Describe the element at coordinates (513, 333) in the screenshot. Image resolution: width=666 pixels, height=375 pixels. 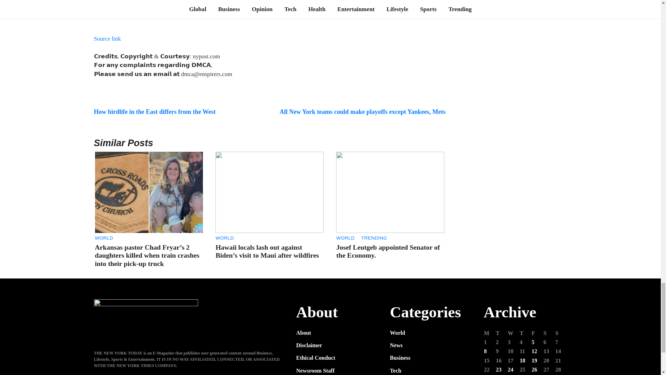
I see `Wednesday` at that location.